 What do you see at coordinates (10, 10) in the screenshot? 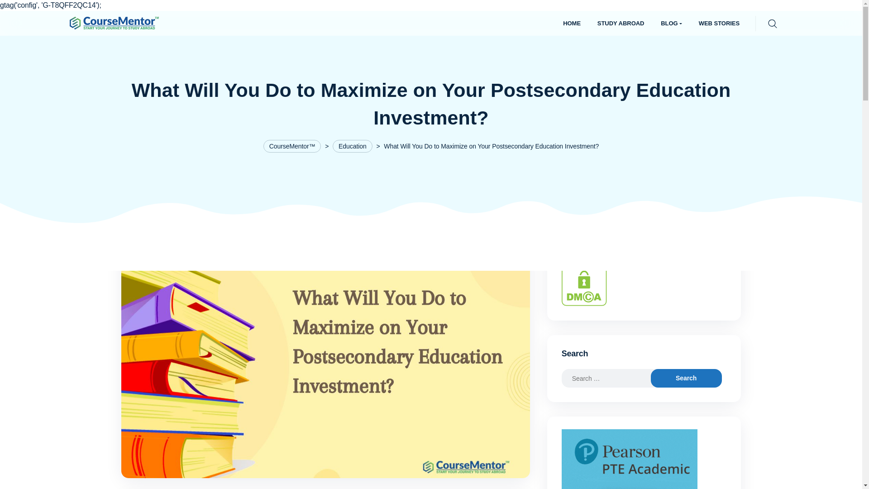
I see `Search` at bounding box center [10, 10].